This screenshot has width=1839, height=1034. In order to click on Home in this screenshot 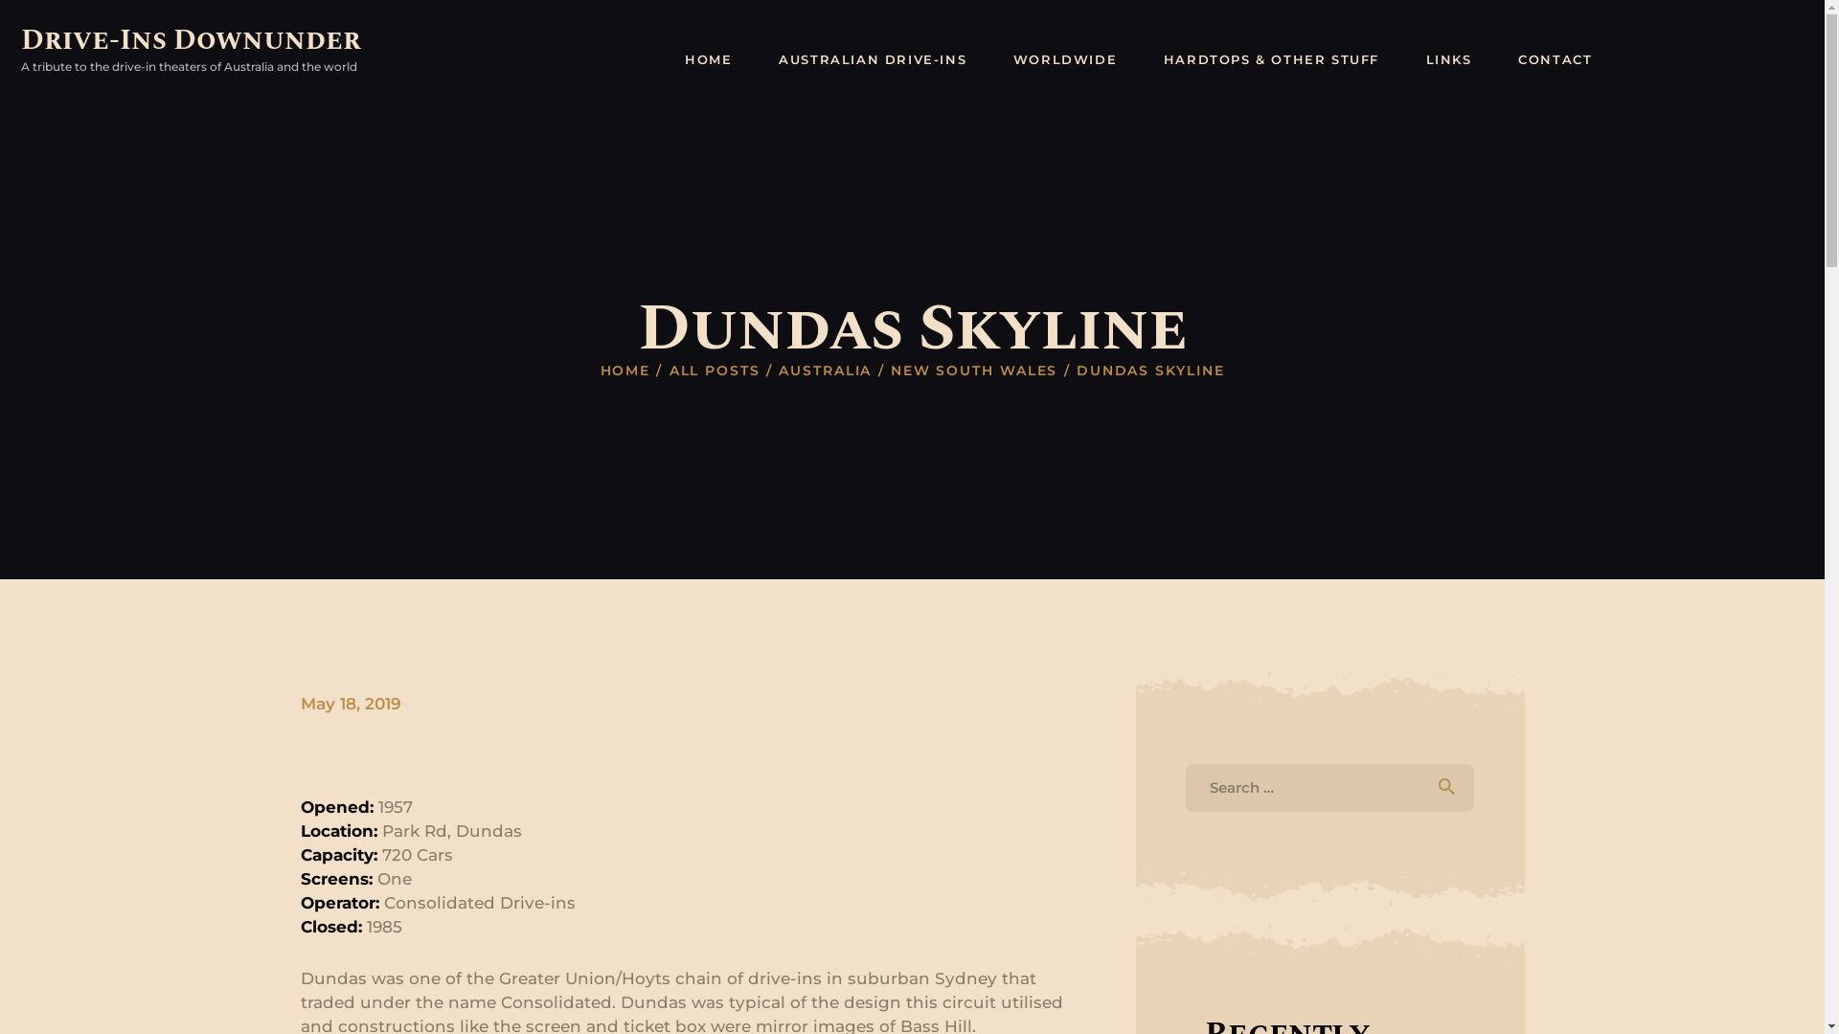, I will do `click(512, 892)`.